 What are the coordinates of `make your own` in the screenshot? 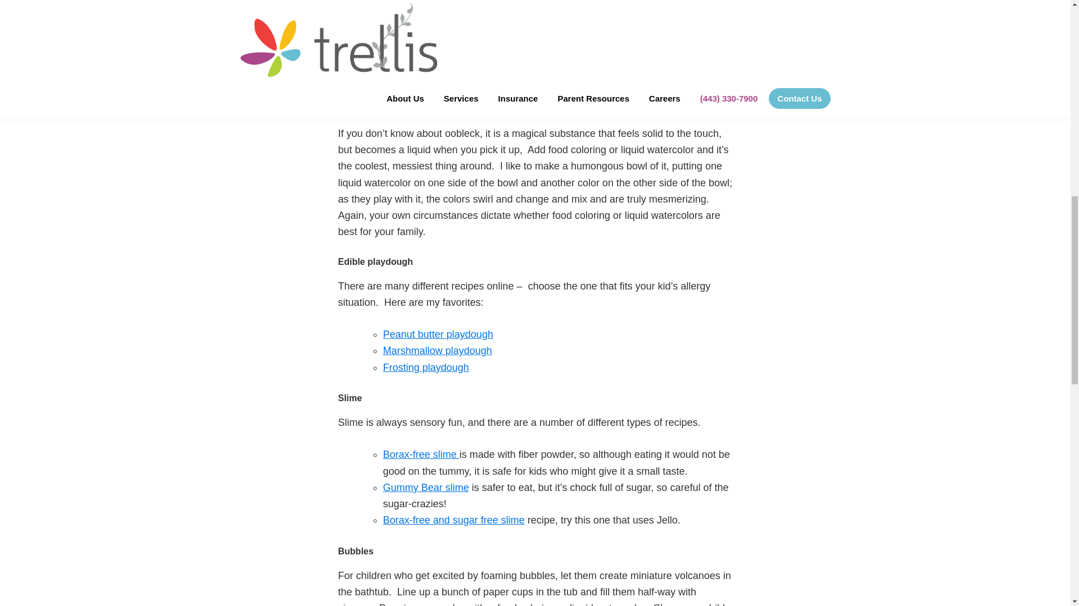 It's located at (532, 30).